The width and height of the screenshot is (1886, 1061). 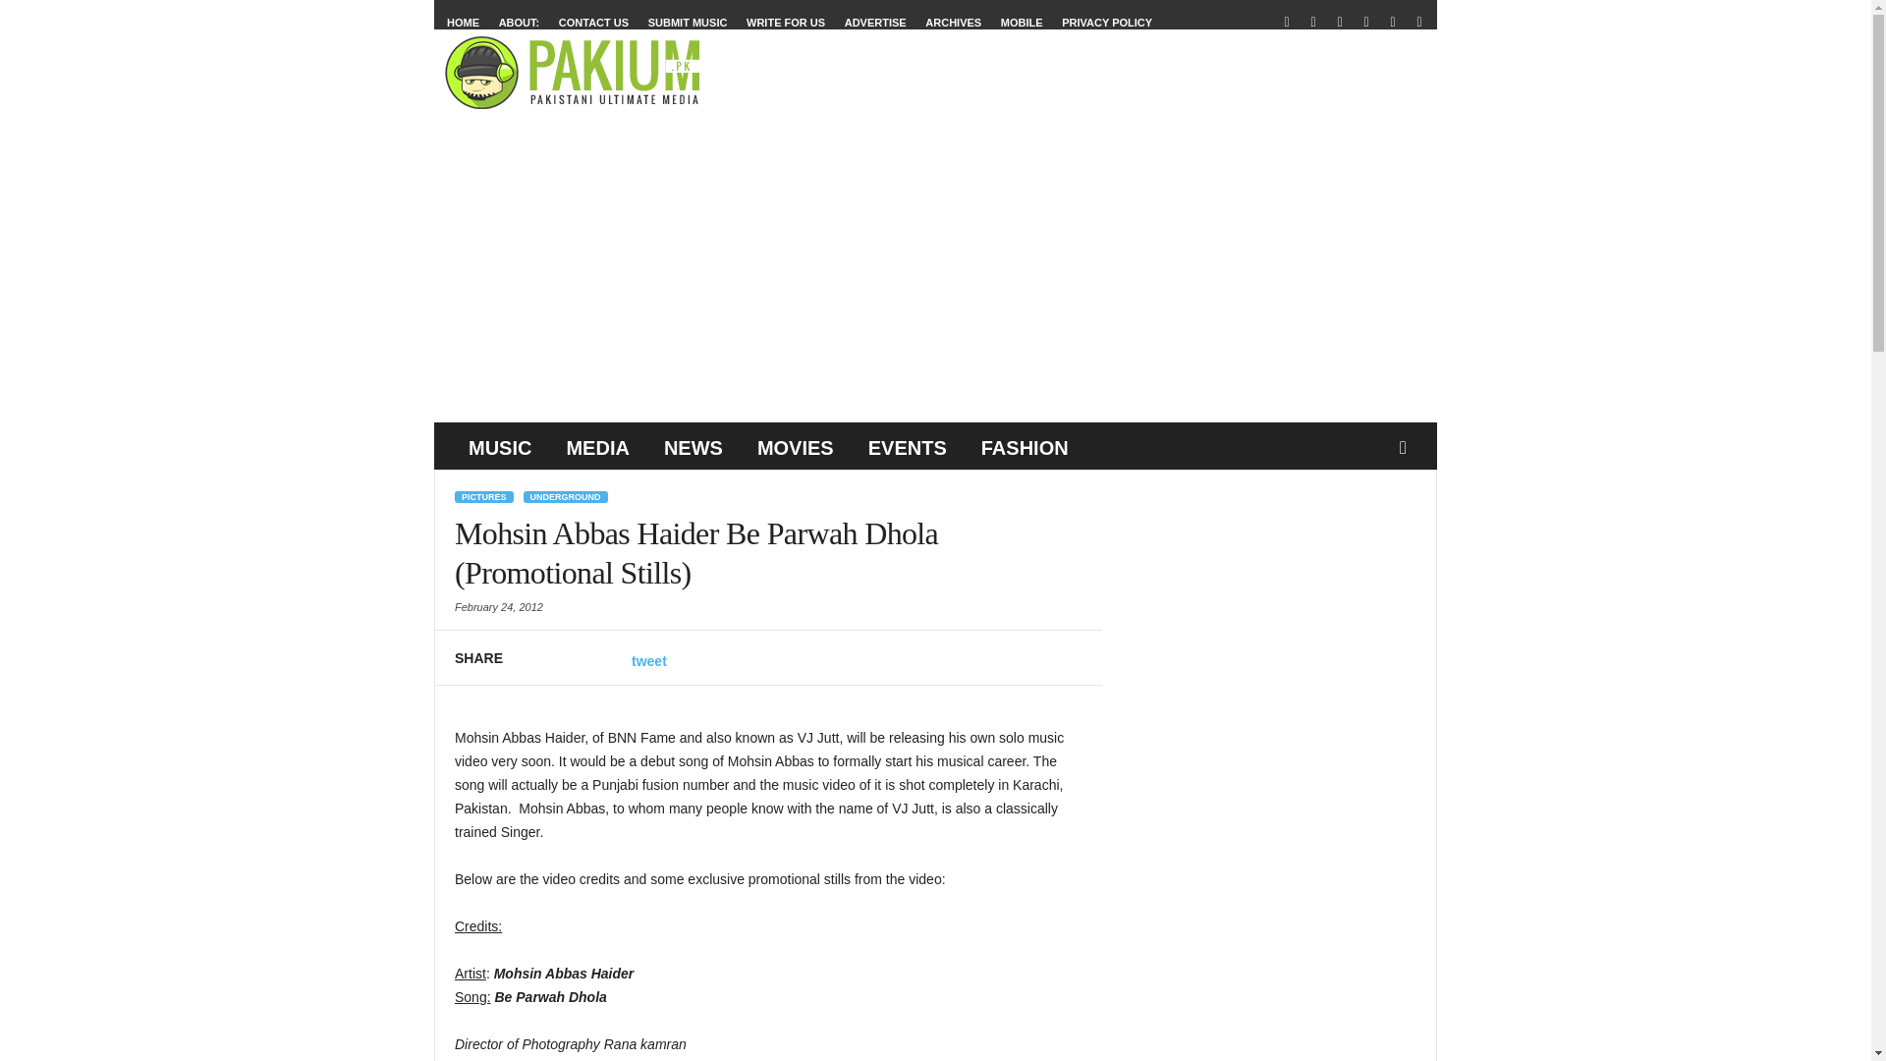 I want to click on Pakistani Ultimate Media, so click(x=575, y=73).